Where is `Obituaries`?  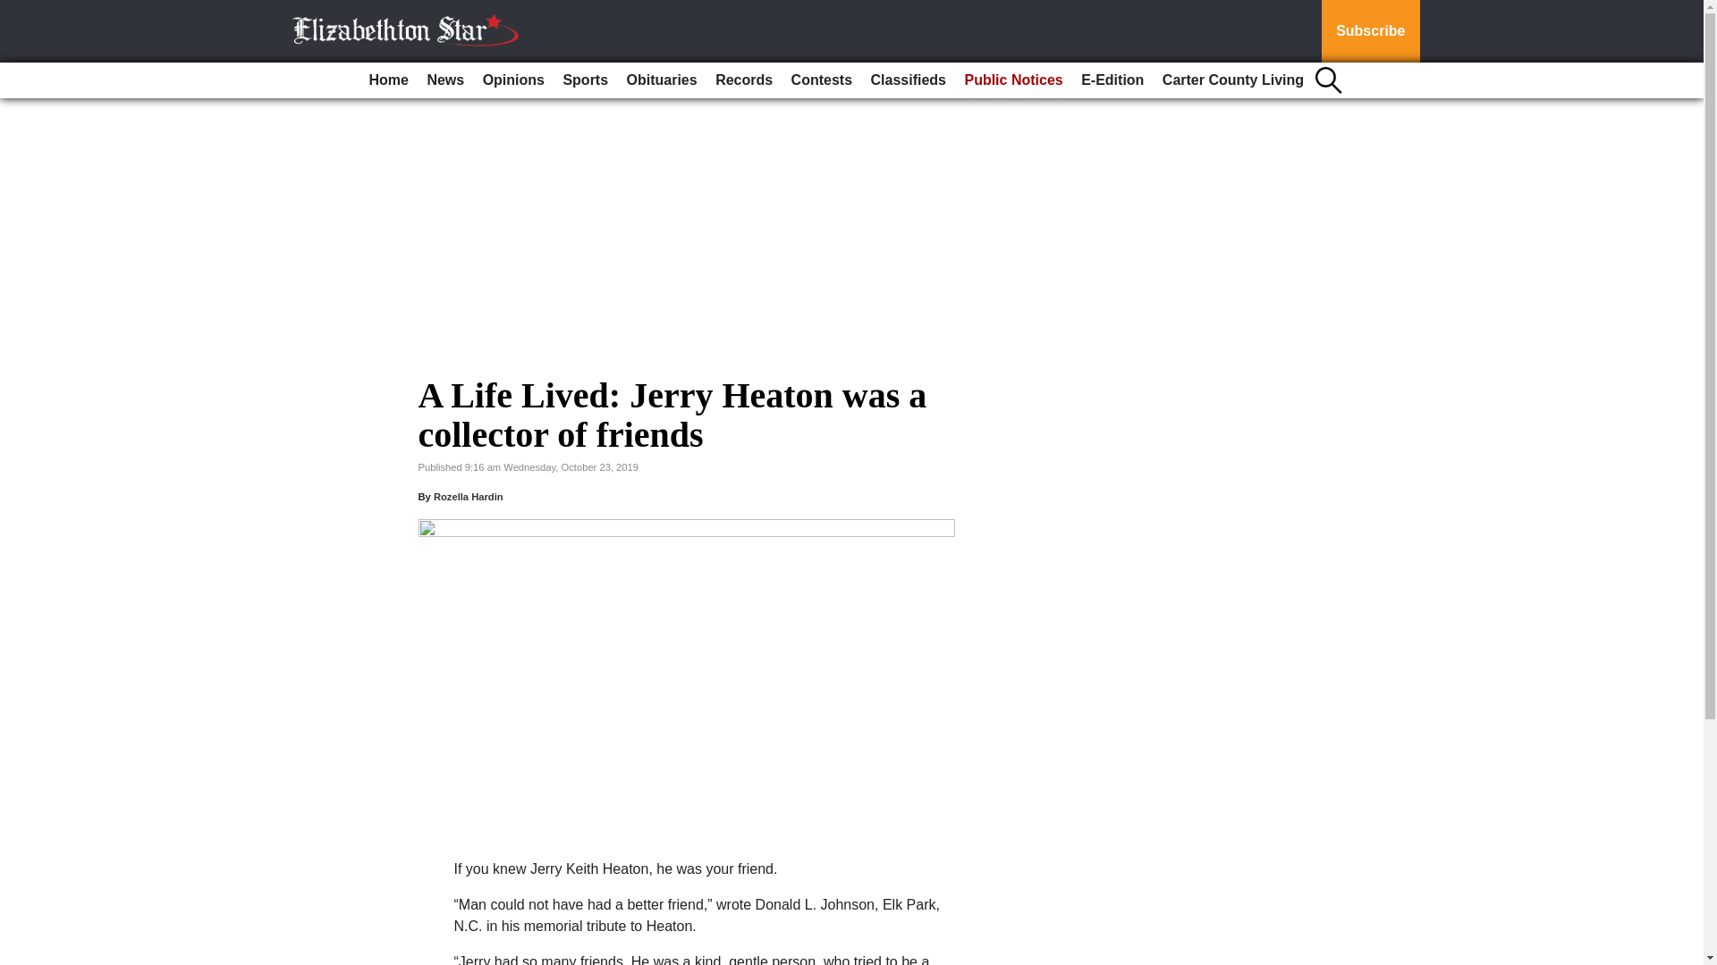
Obituaries is located at coordinates (662, 80).